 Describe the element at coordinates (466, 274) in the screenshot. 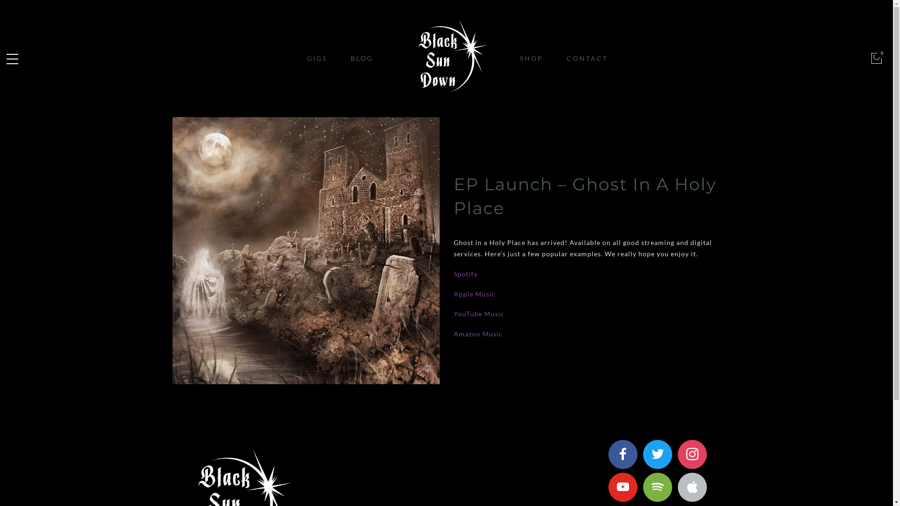

I see `Spotify` at that location.